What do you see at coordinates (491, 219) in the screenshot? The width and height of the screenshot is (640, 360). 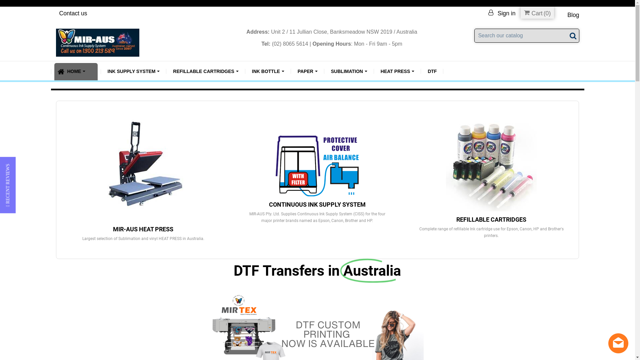 I see `REFILLABLE CARTRIDGES` at bounding box center [491, 219].